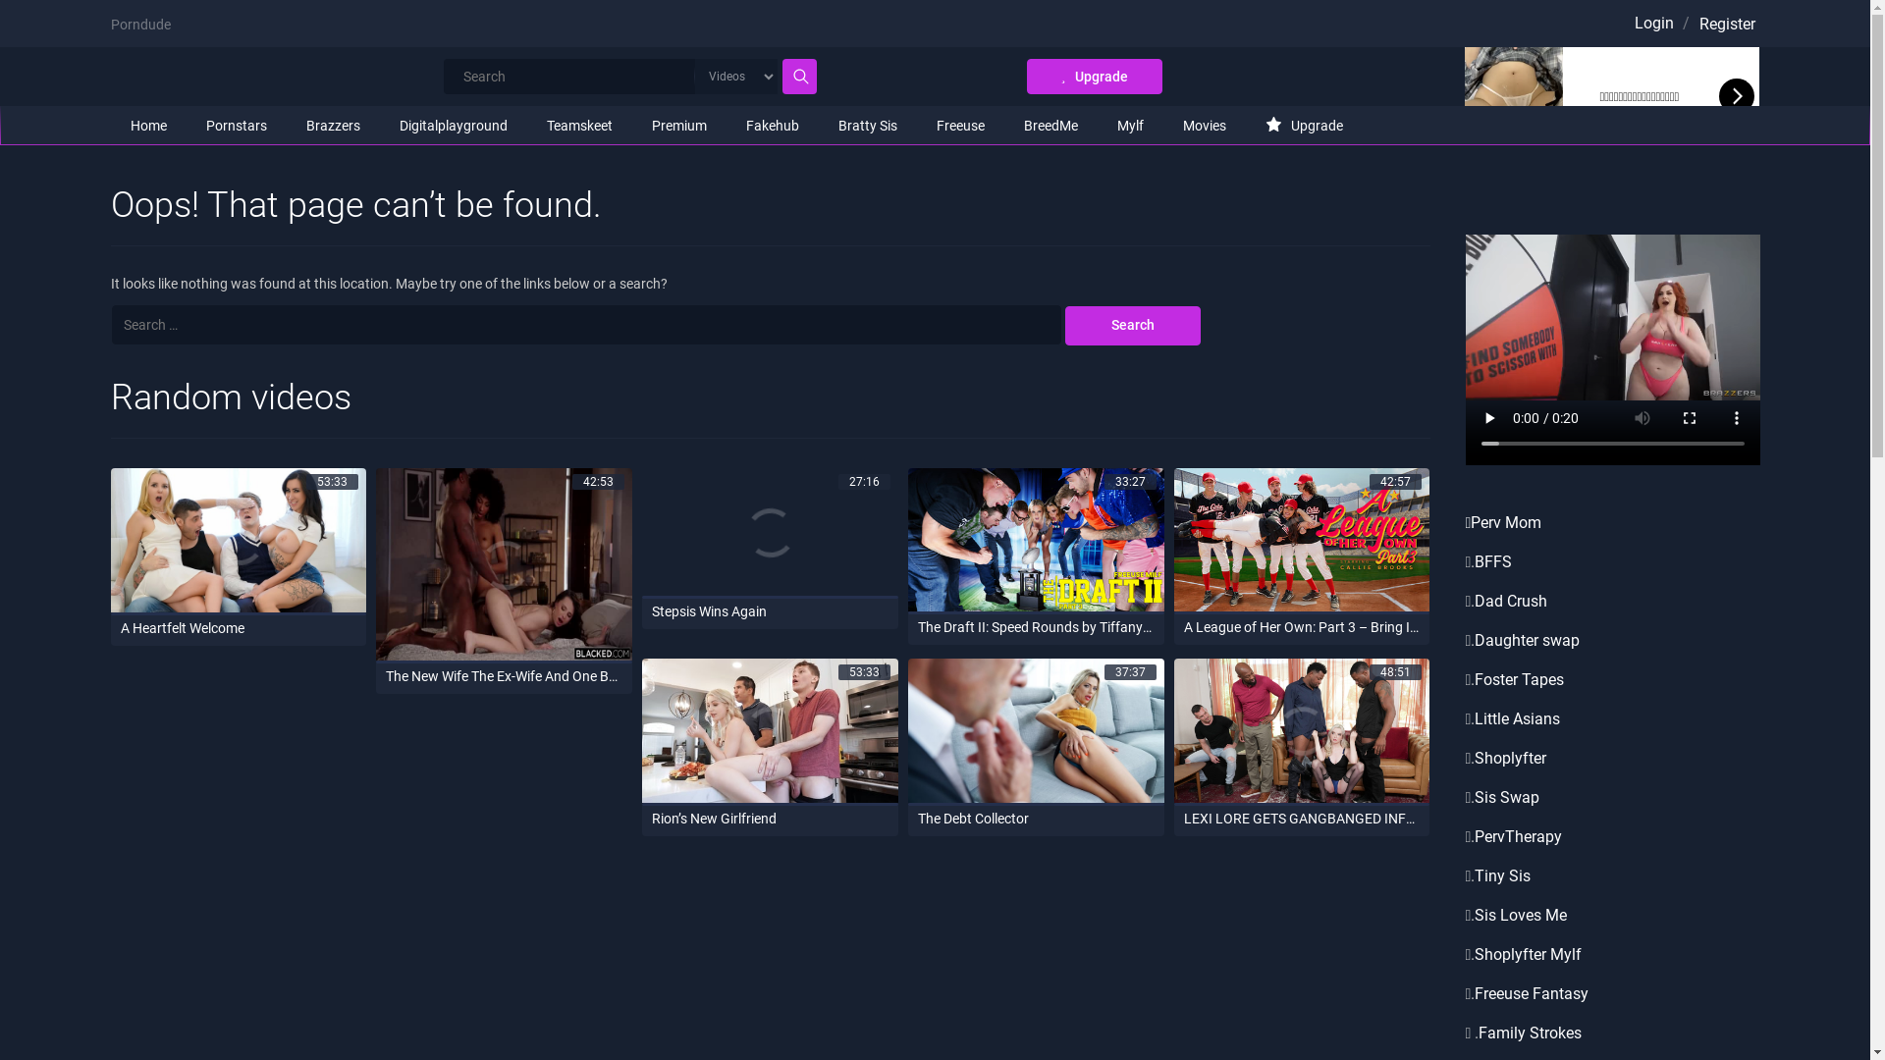 The height and width of the screenshot is (1060, 1885). Describe the element at coordinates (453, 126) in the screenshot. I see `Digitalplayground` at that location.